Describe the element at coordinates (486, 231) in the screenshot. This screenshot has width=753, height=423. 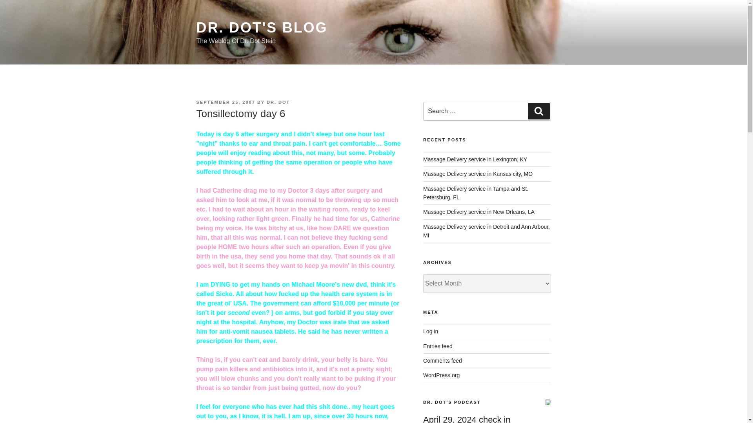
I see `Massage Delivery service in Detroit and Ann Arbour, MI` at that location.